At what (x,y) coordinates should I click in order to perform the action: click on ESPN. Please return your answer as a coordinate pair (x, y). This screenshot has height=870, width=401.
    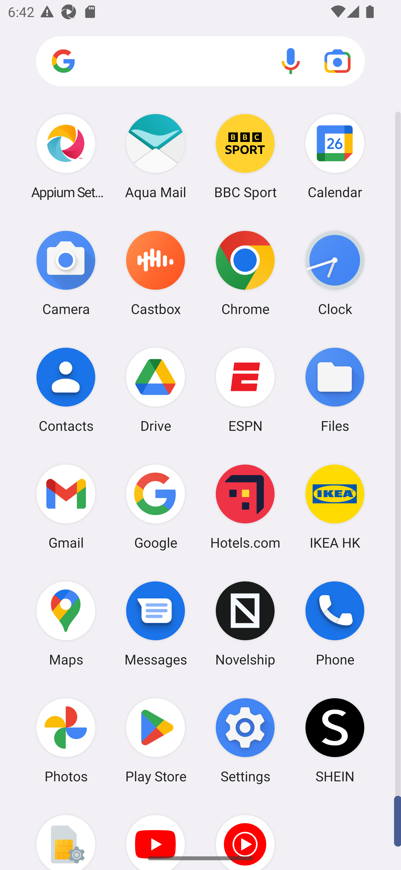
    Looking at the image, I should click on (245, 390).